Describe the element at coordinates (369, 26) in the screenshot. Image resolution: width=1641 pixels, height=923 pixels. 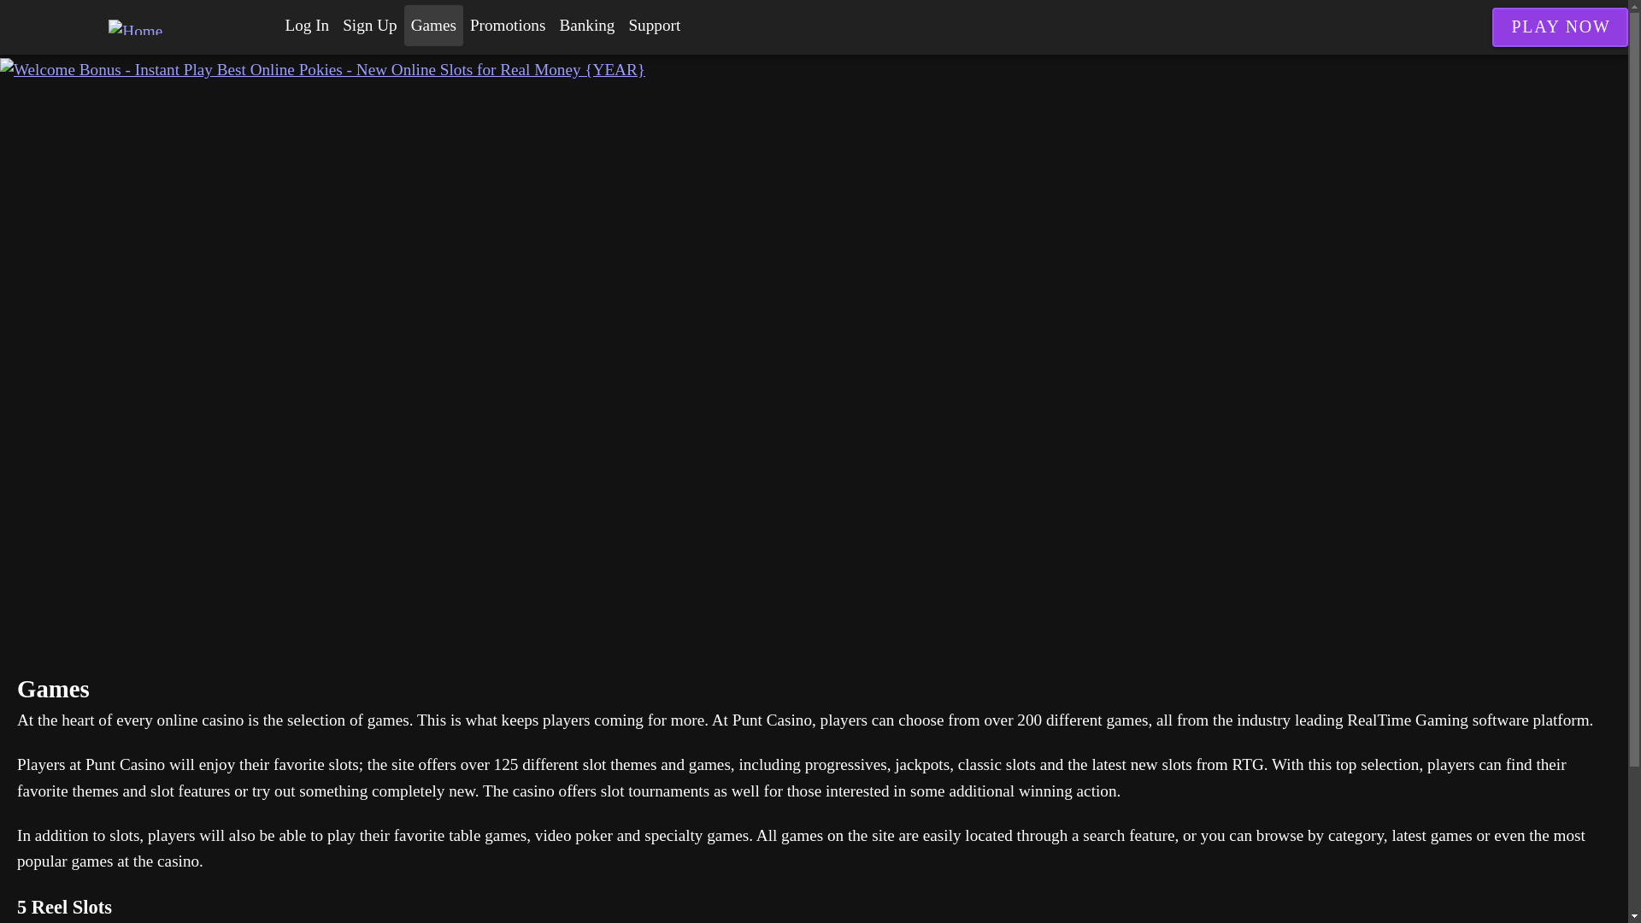
I see `Sign Up` at that location.